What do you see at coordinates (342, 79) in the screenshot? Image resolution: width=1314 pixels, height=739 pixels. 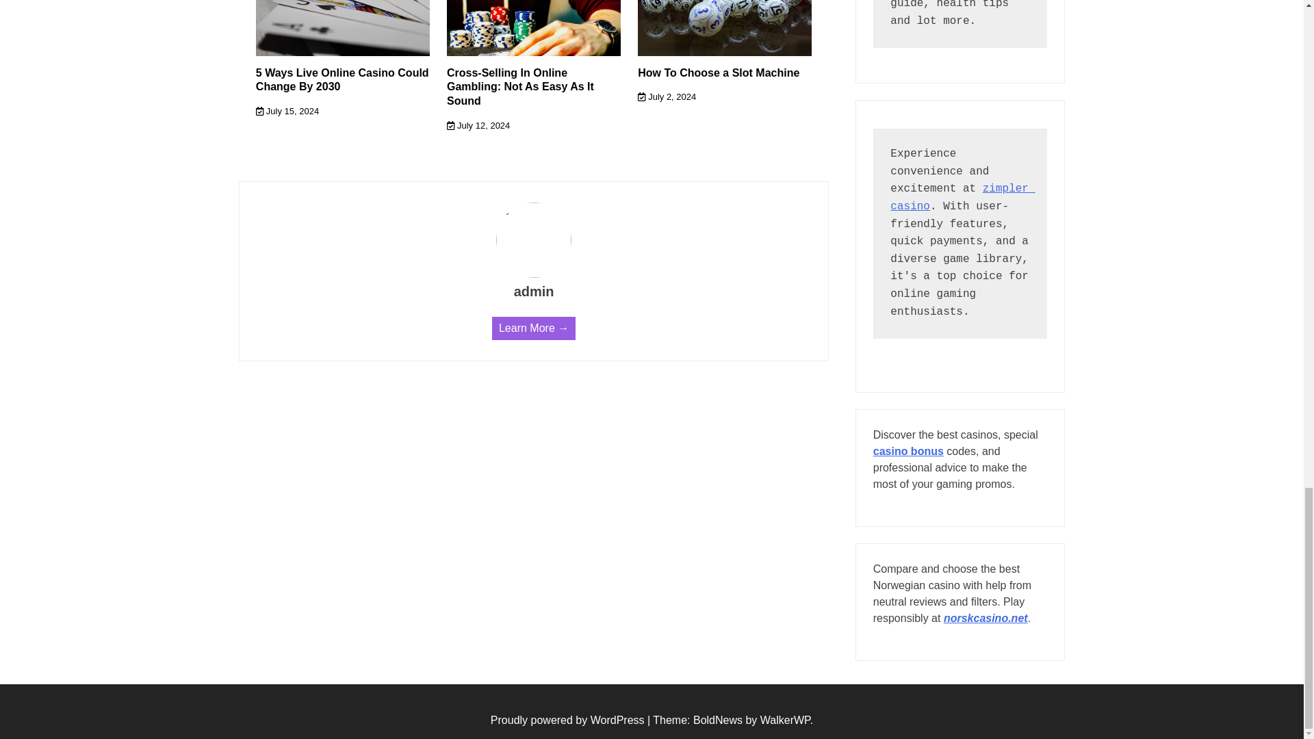 I see `5 Ways Live Online Casino Could Change By 2030` at bounding box center [342, 79].